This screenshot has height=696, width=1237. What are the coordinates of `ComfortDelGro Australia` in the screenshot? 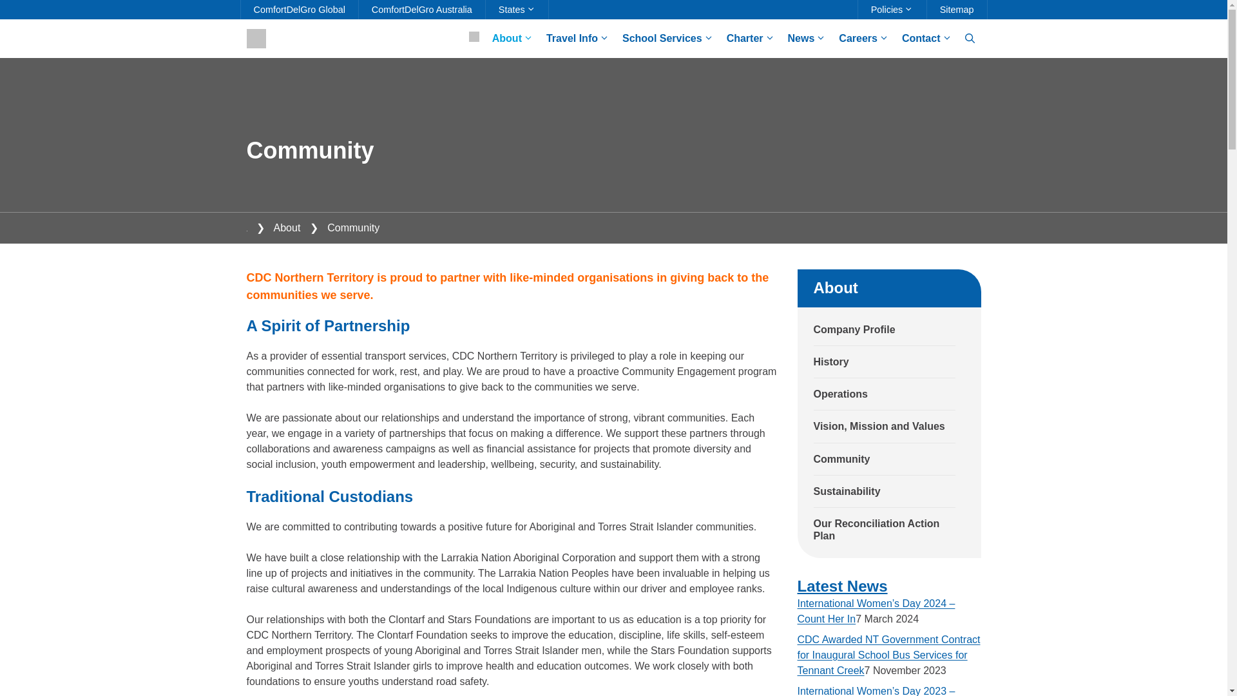 It's located at (421, 10).